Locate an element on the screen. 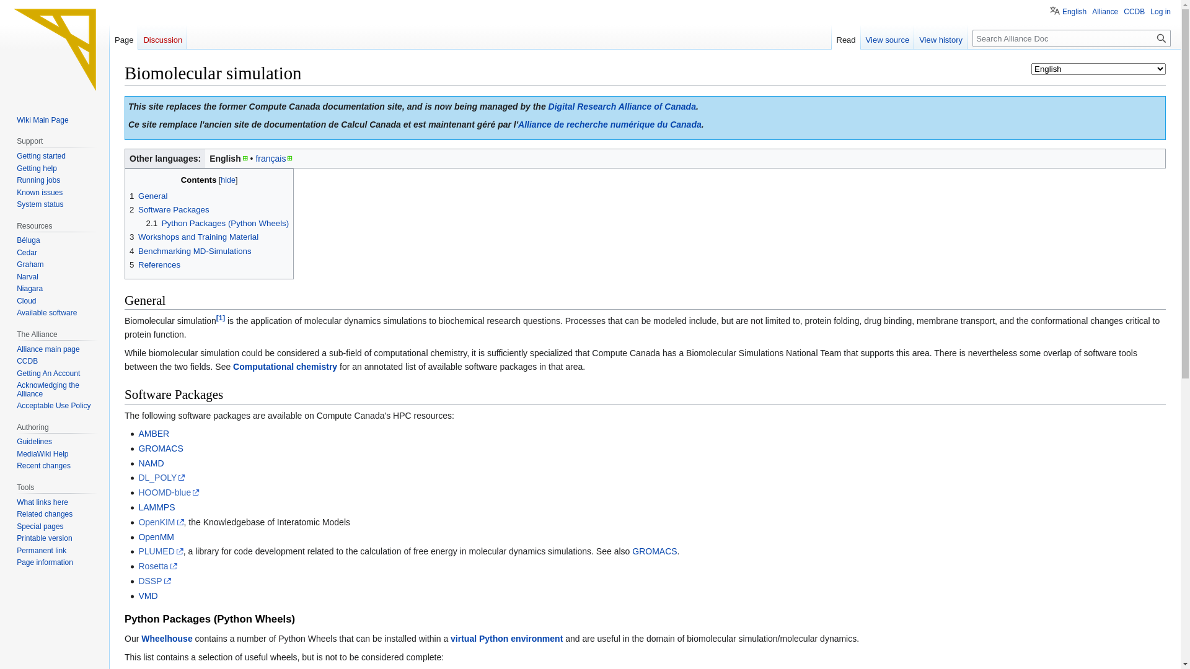 This screenshot has width=1190, height=669. Available software is located at coordinates (47, 313).